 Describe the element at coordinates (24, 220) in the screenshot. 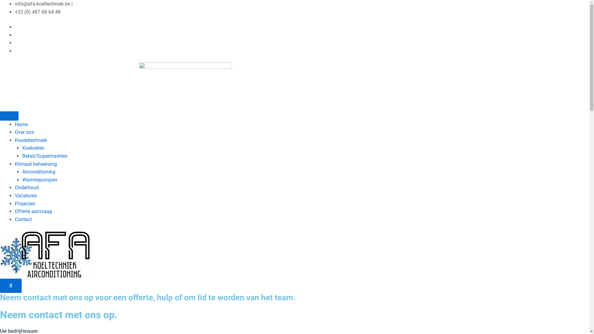

I see `Contact` at that location.